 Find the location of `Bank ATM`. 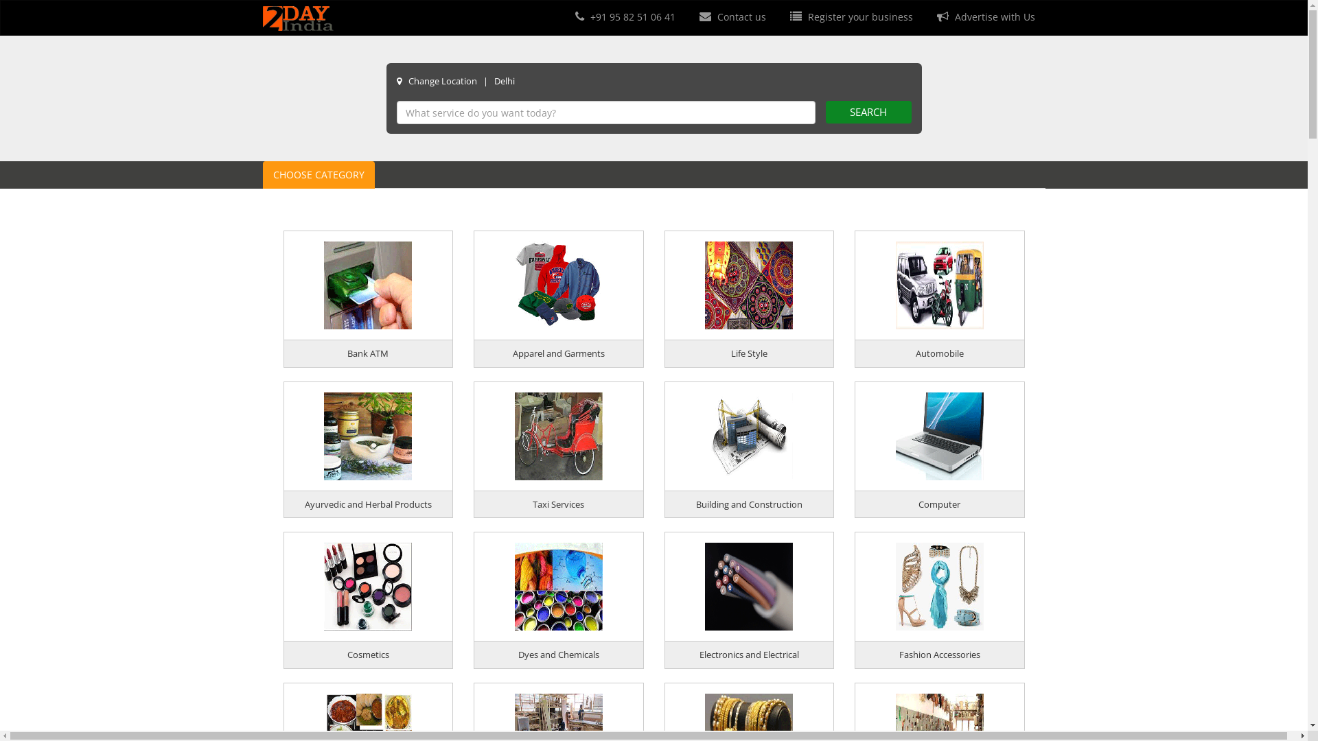

Bank ATM is located at coordinates (368, 353).